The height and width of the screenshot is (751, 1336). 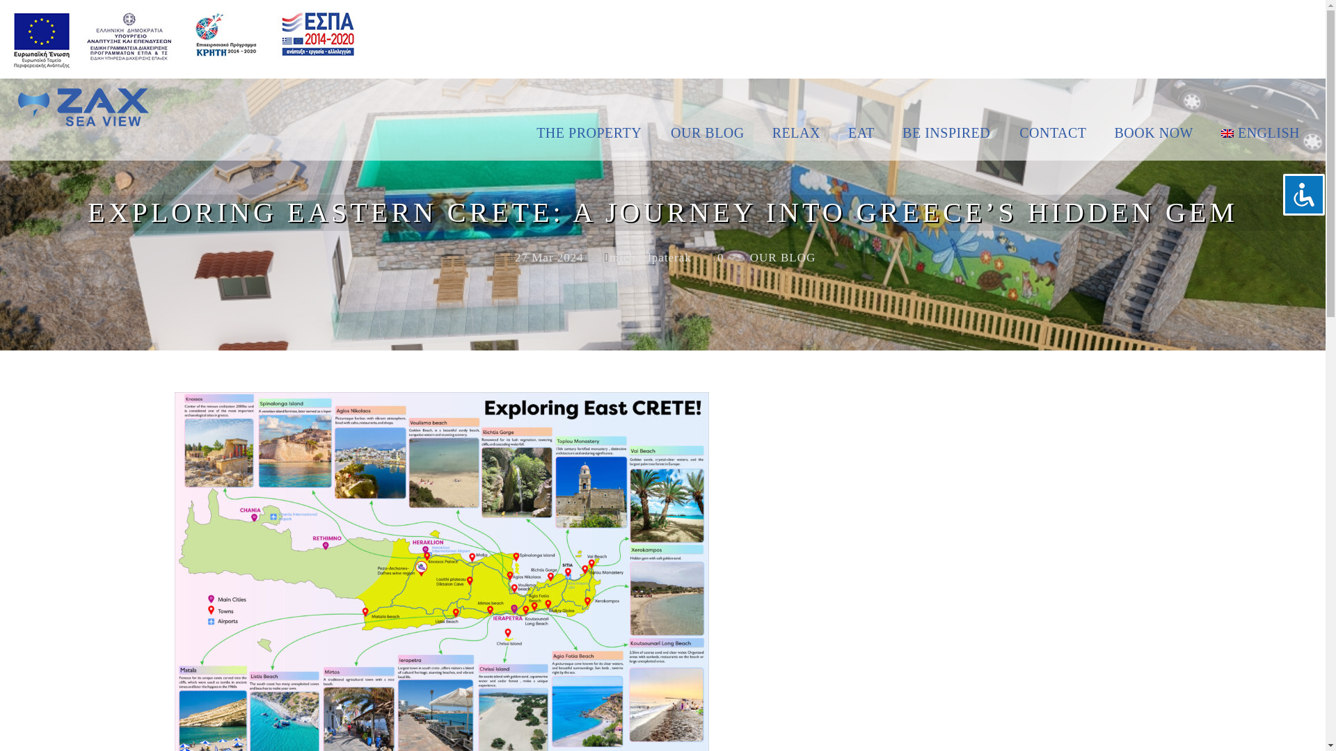 What do you see at coordinates (597, 140) in the screenshot?
I see `THE PROPERTY` at bounding box center [597, 140].